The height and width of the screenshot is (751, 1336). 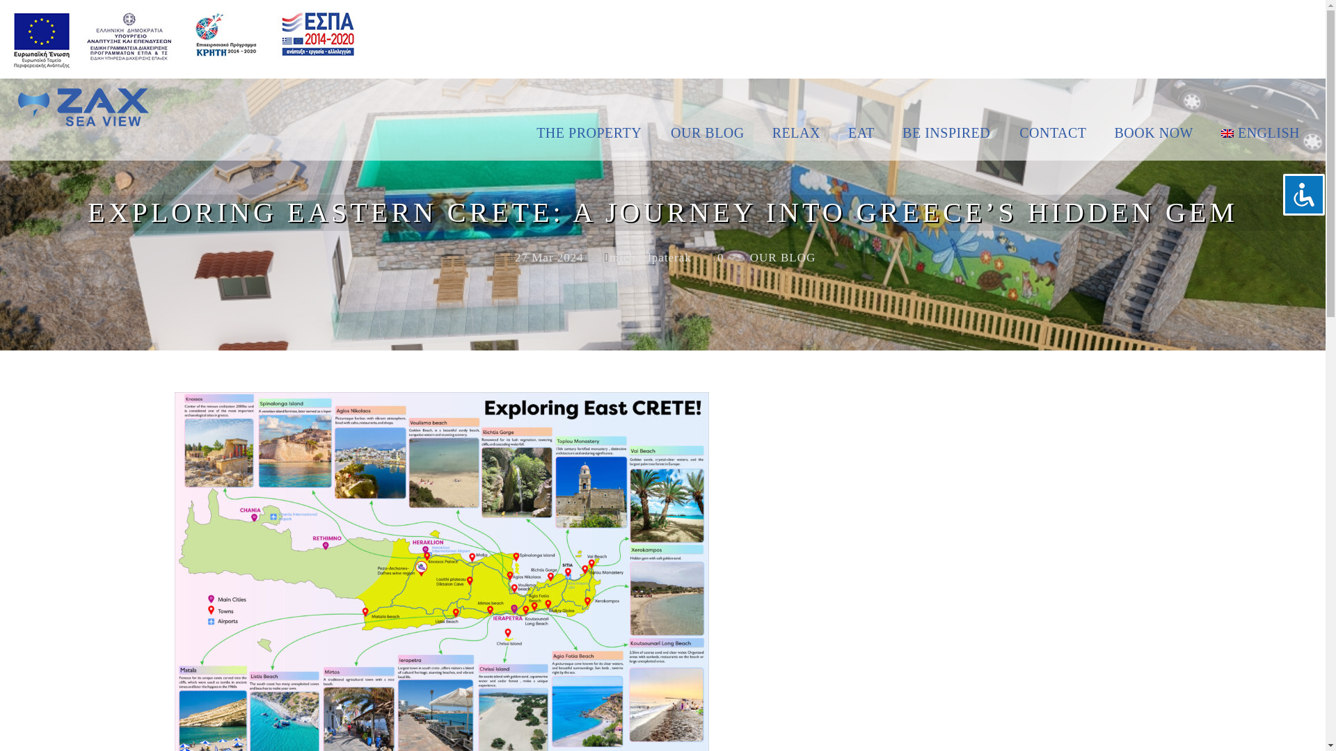 What do you see at coordinates (597, 140) in the screenshot?
I see `THE PROPERTY` at bounding box center [597, 140].